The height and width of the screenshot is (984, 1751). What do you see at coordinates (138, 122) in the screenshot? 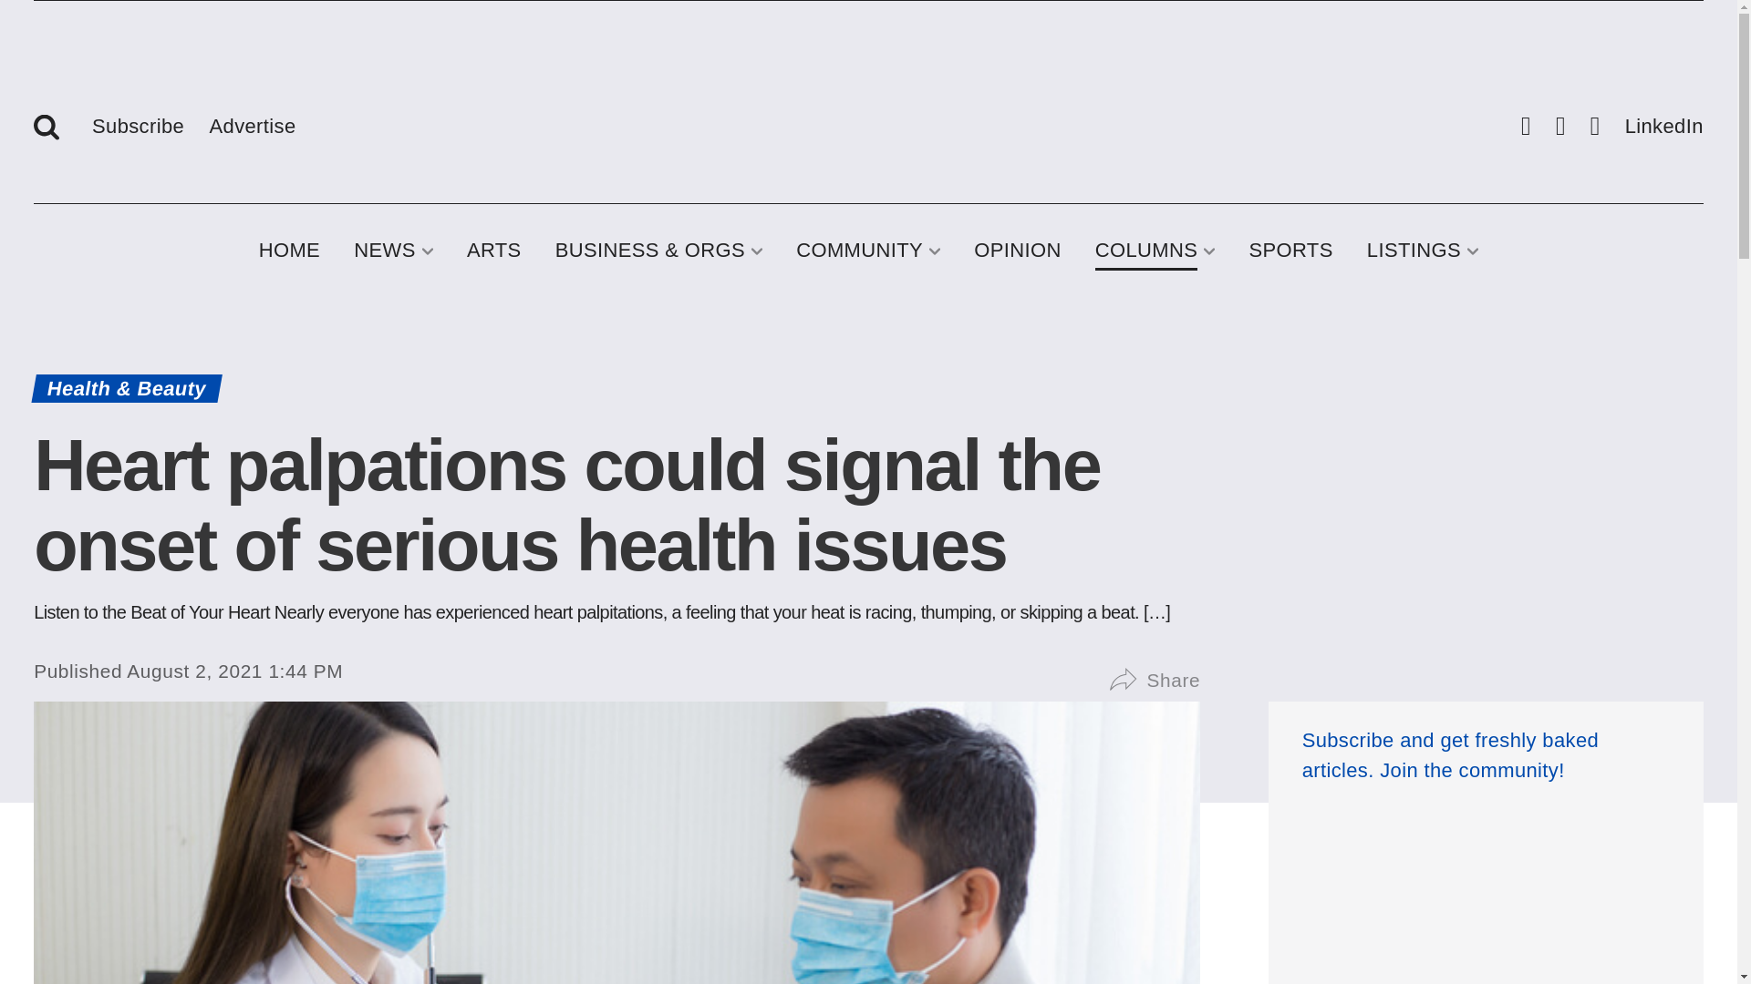
I see `Subscribe` at bounding box center [138, 122].